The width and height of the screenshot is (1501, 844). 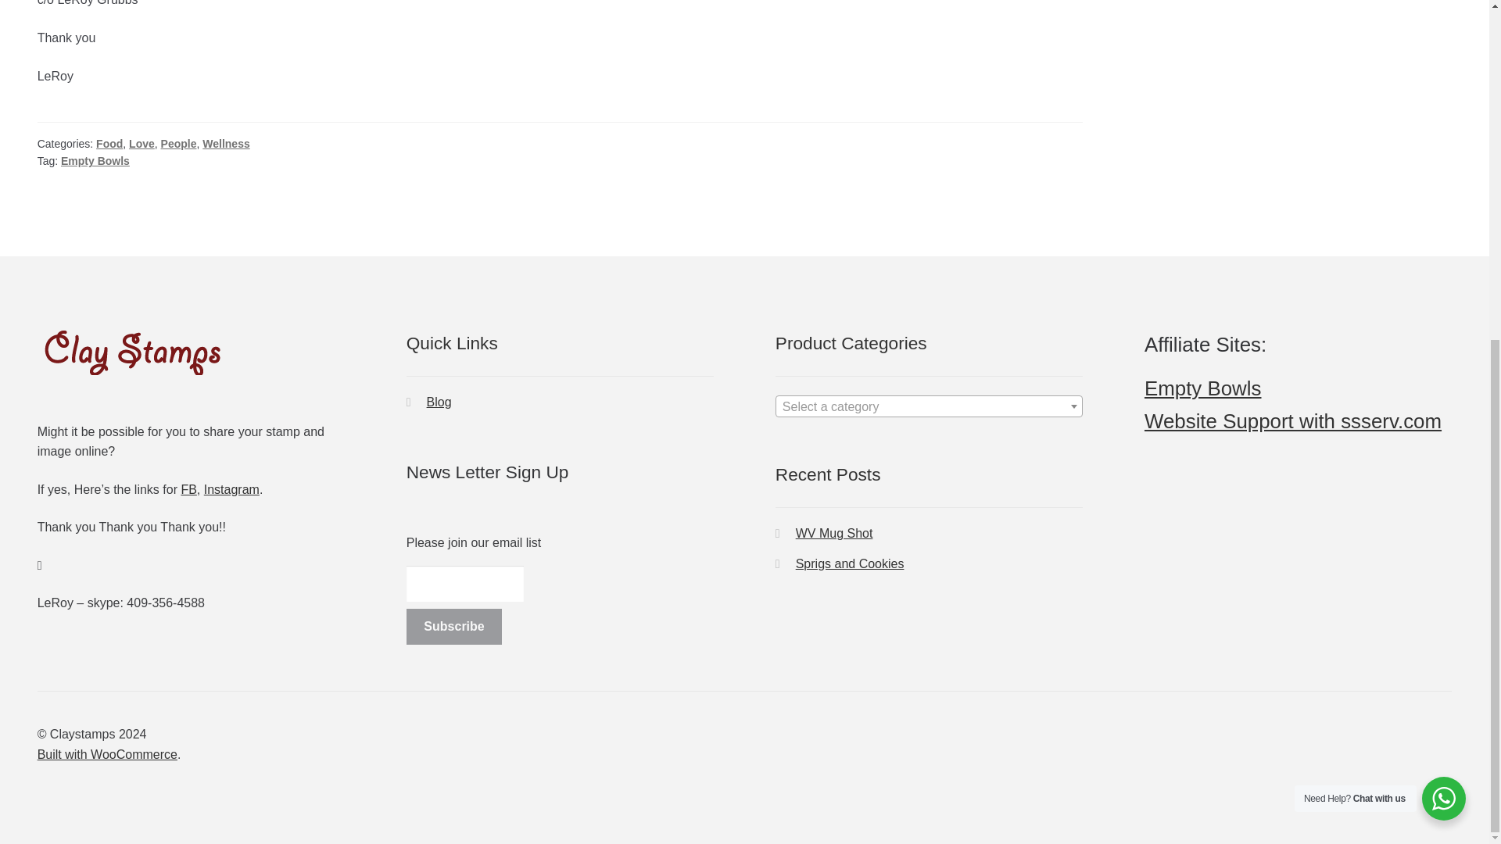 What do you see at coordinates (225, 144) in the screenshot?
I see `Wellness` at bounding box center [225, 144].